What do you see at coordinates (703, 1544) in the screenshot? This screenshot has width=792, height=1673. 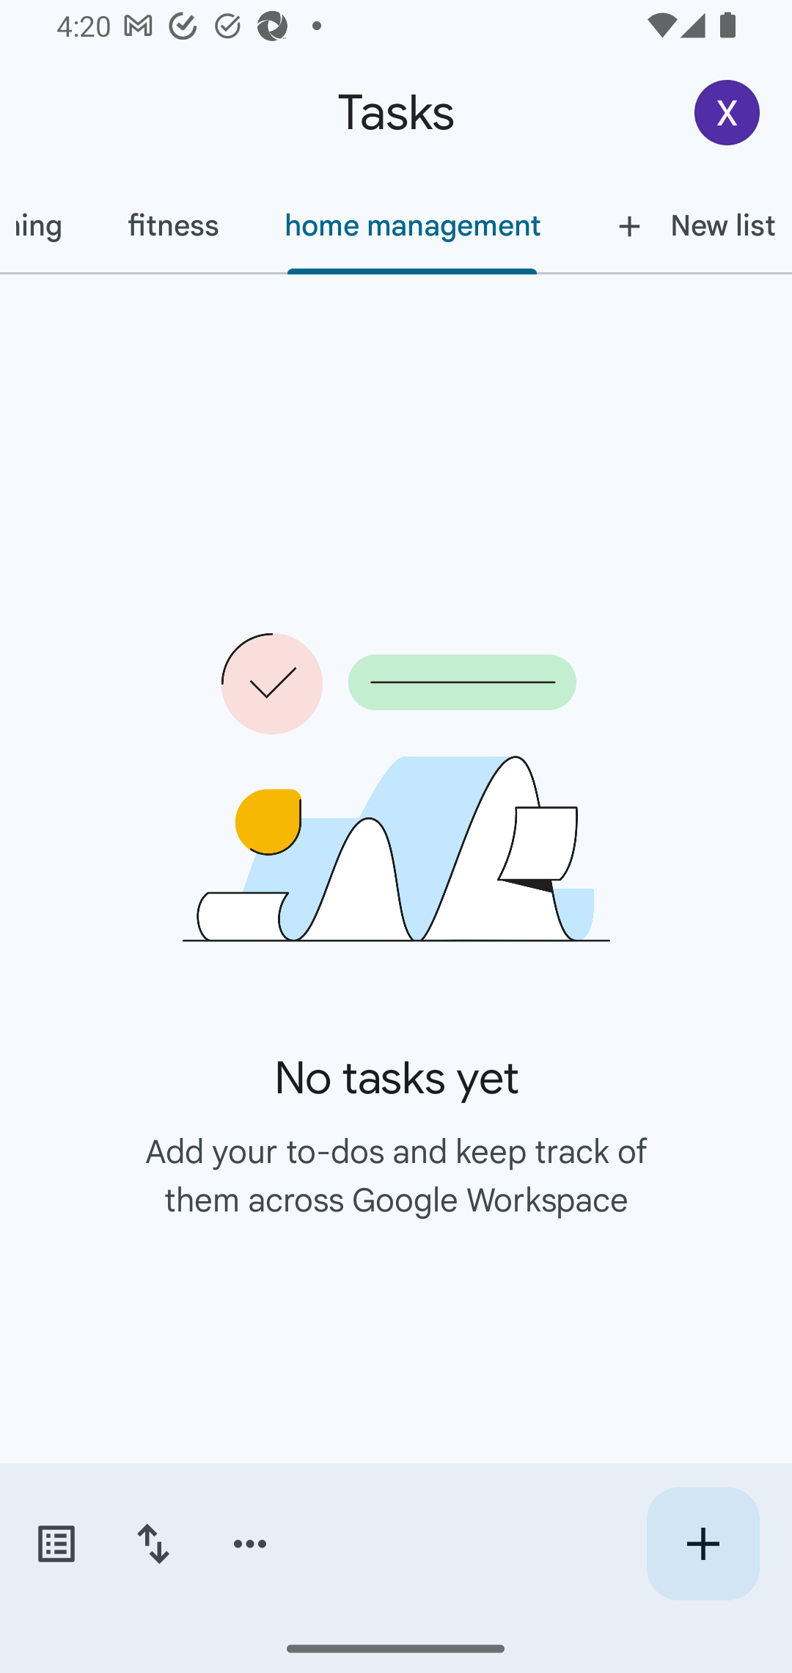 I see `Create new task` at bounding box center [703, 1544].